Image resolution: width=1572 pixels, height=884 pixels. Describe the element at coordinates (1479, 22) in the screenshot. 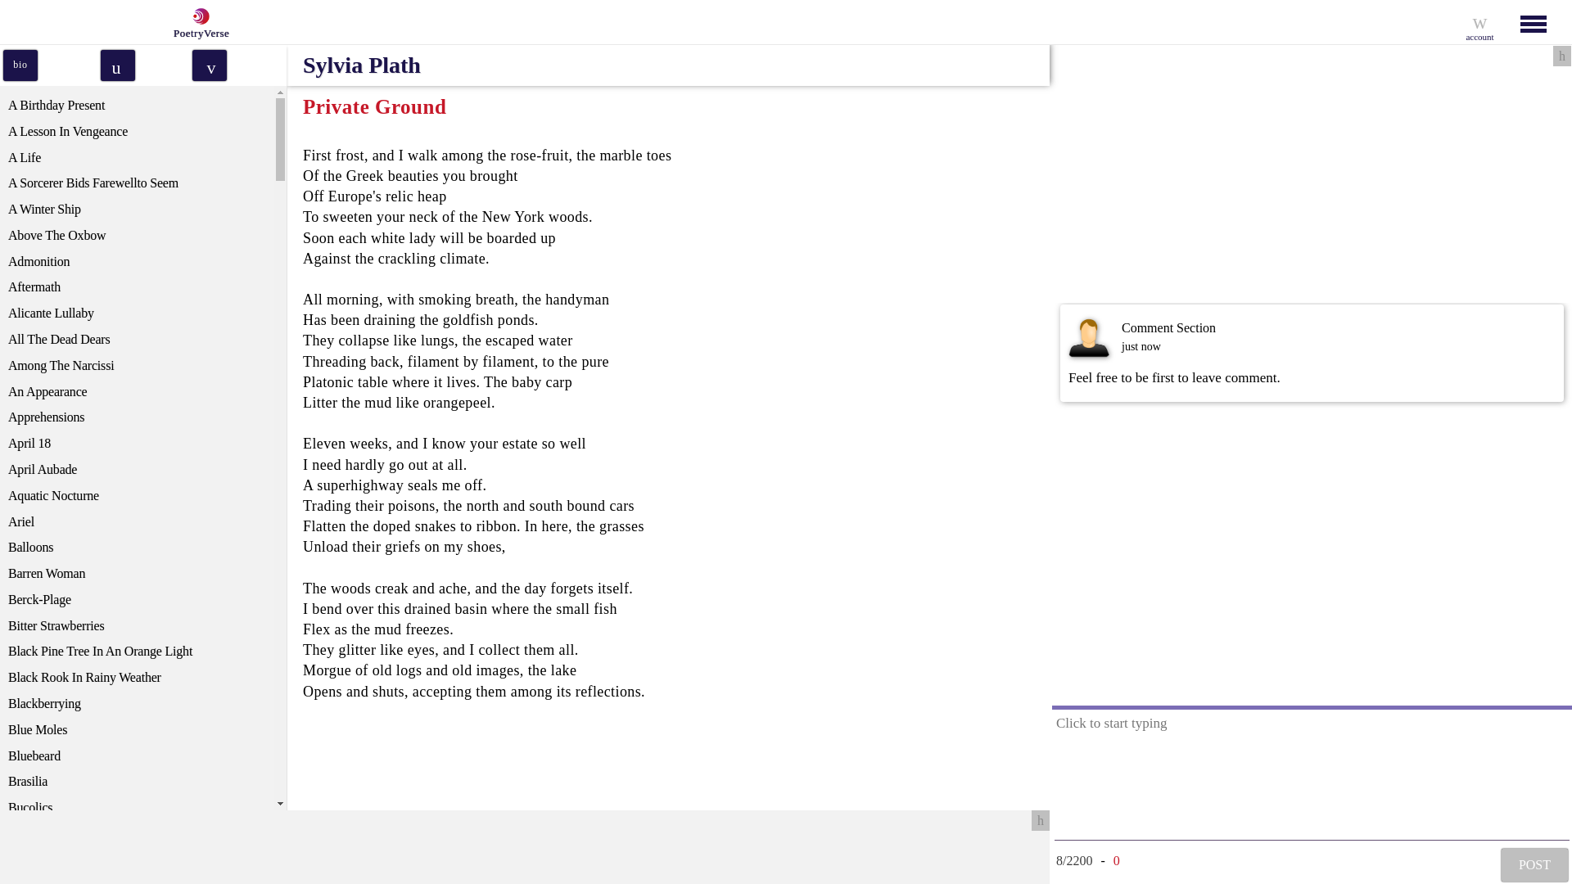

I see `user widget button` at that location.